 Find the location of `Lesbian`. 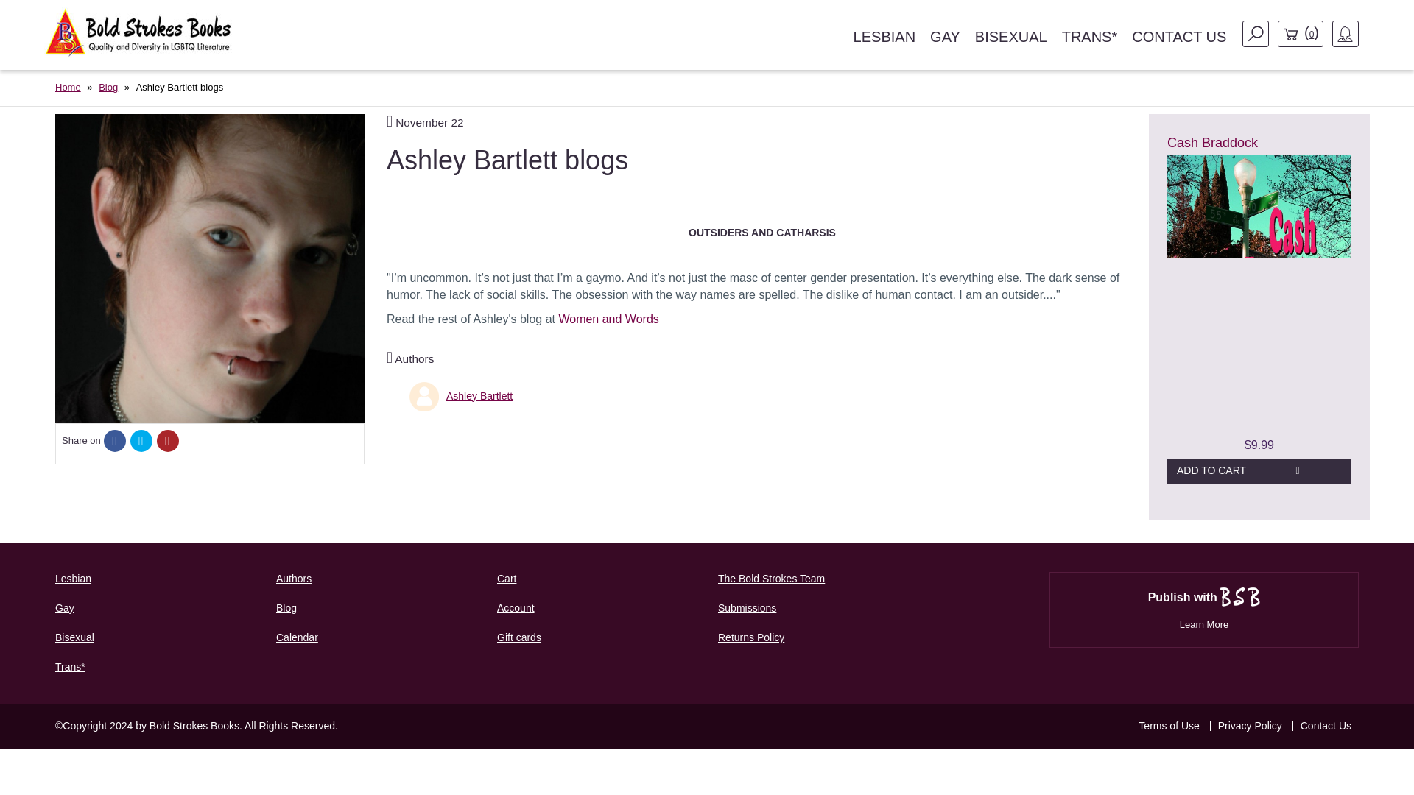

Lesbian is located at coordinates (155, 579).